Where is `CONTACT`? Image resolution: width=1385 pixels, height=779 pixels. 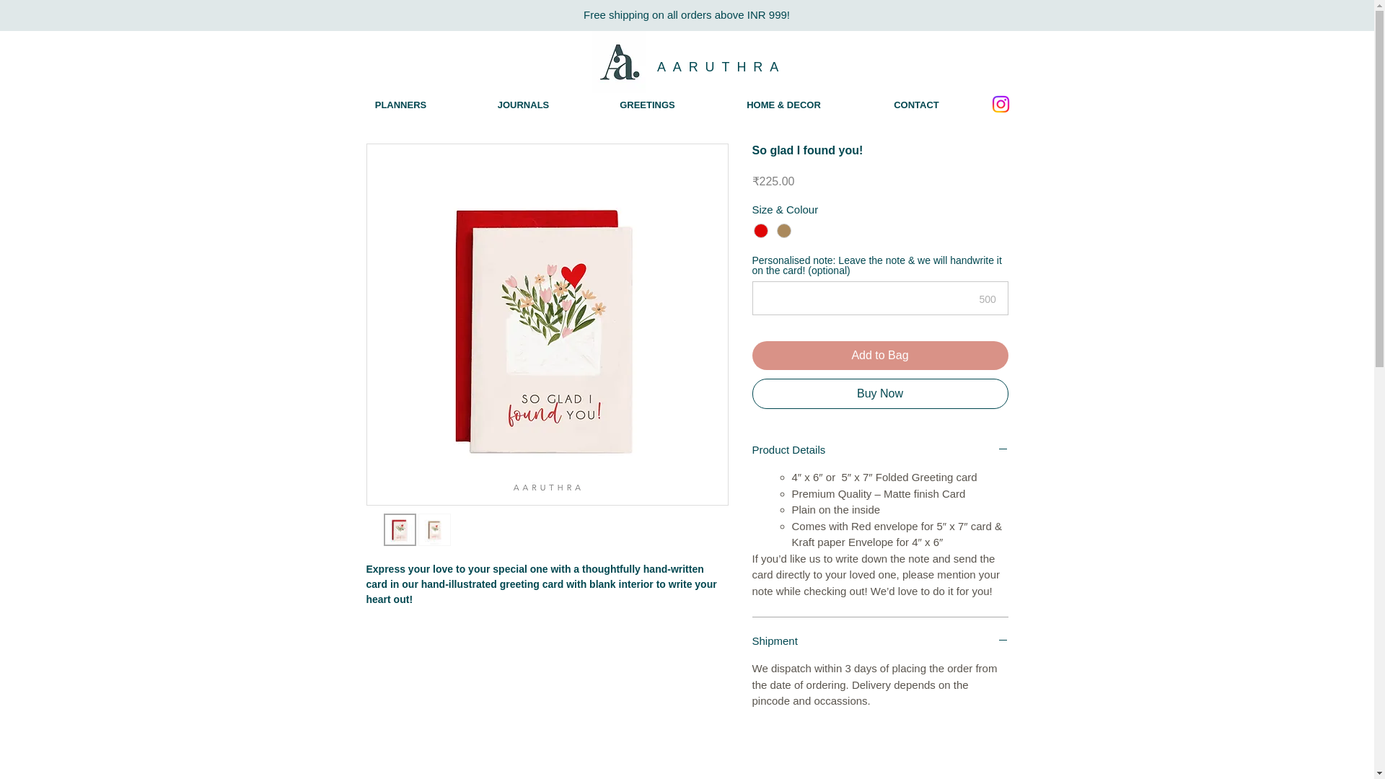
CONTACT is located at coordinates (916, 104).